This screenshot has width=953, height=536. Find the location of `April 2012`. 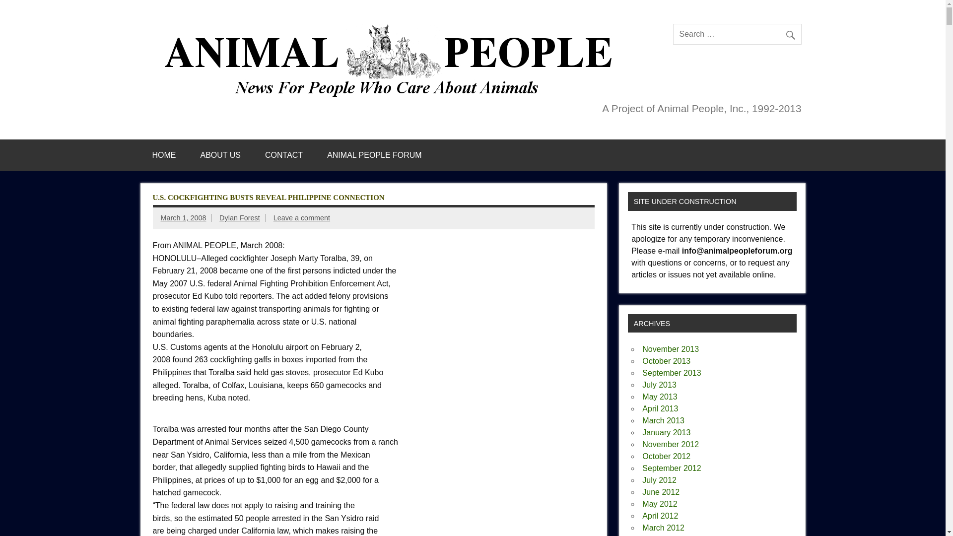

April 2012 is located at coordinates (660, 516).